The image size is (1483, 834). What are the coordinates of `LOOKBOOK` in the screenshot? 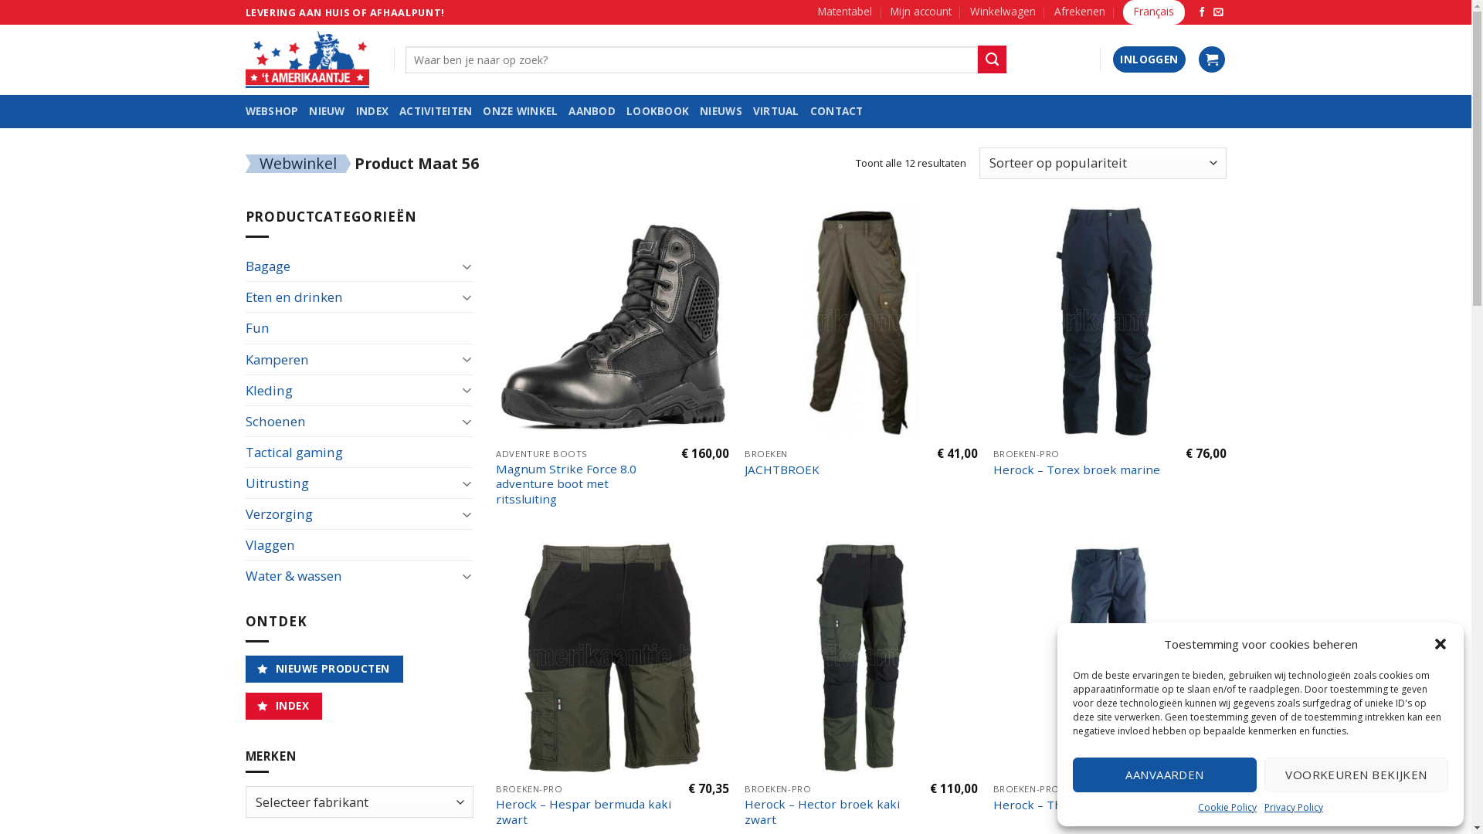 It's located at (658, 111).